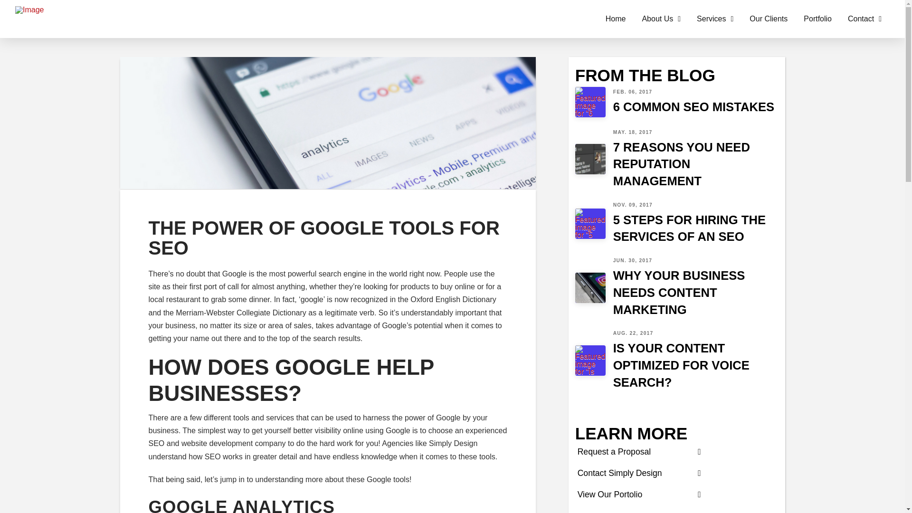 The height and width of the screenshot is (513, 912). What do you see at coordinates (714, 19) in the screenshot?
I see `About Us` at bounding box center [714, 19].